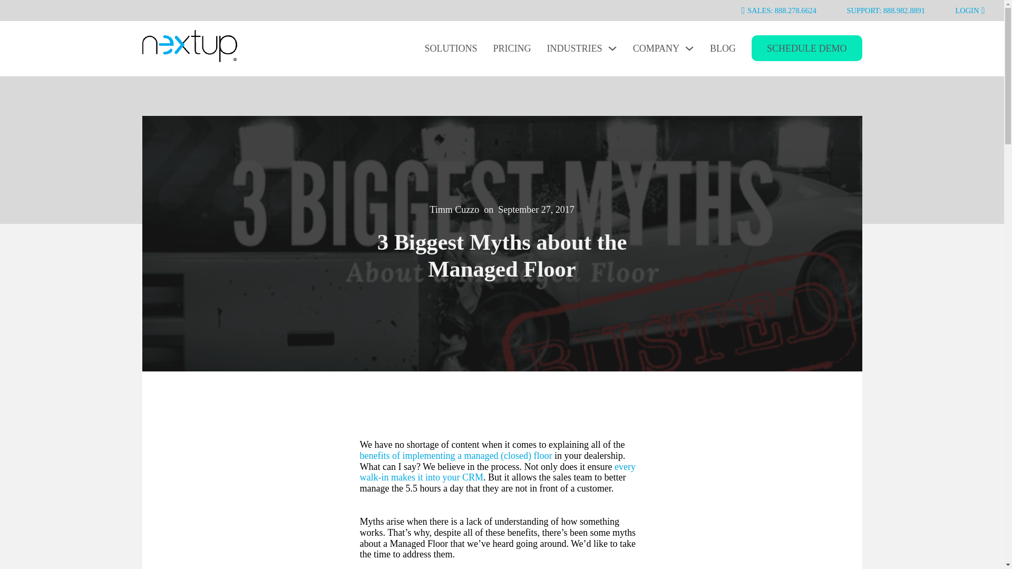  Describe the element at coordinates (779, 11) in the screenshot. I see `SALES: 888.278.6624` at that location.